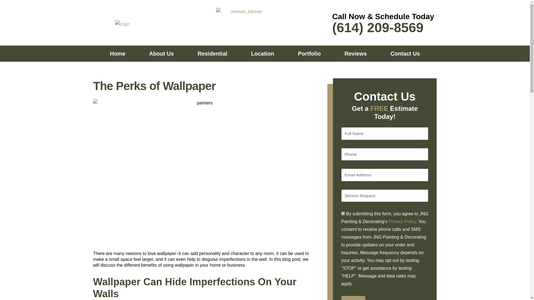 This screenshot has height=300, width=534. I want to click on Contact Us, so click(405, 54).